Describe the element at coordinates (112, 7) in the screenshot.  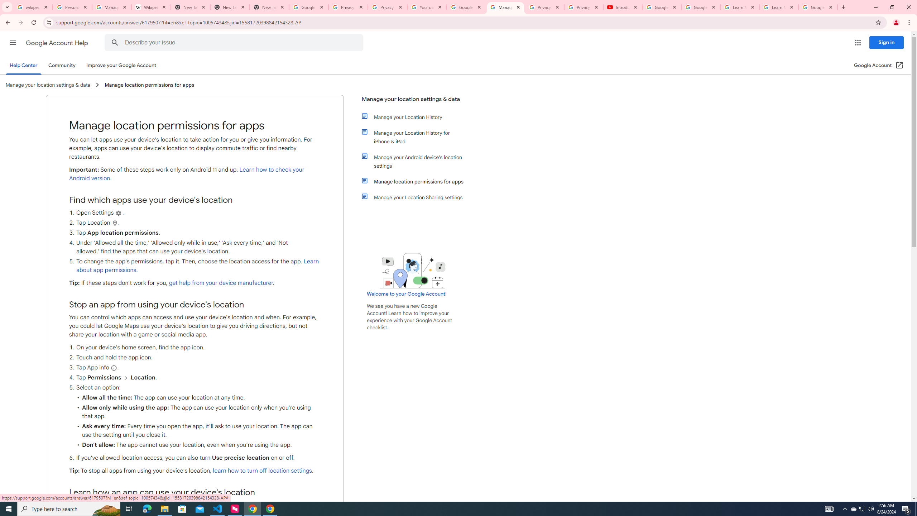
I see `Manage your Location History - Google Search Help` at that location.